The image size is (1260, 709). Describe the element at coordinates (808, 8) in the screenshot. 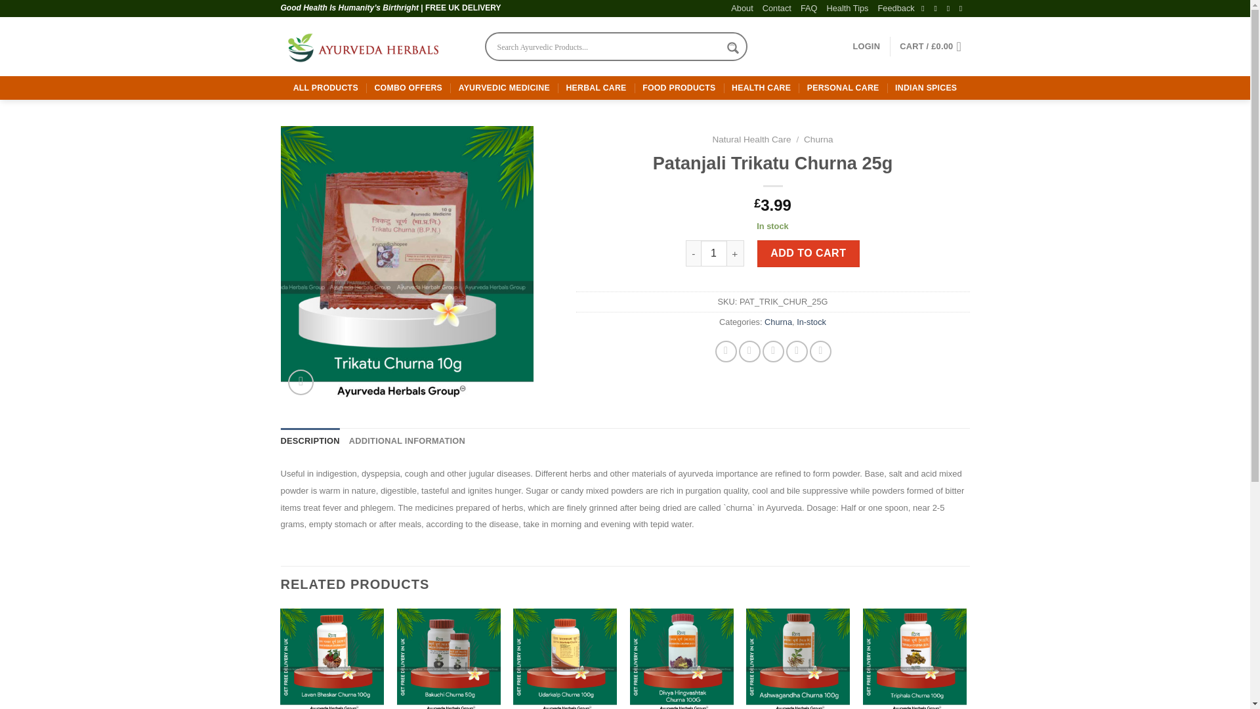

I see `FAQ` at that location.